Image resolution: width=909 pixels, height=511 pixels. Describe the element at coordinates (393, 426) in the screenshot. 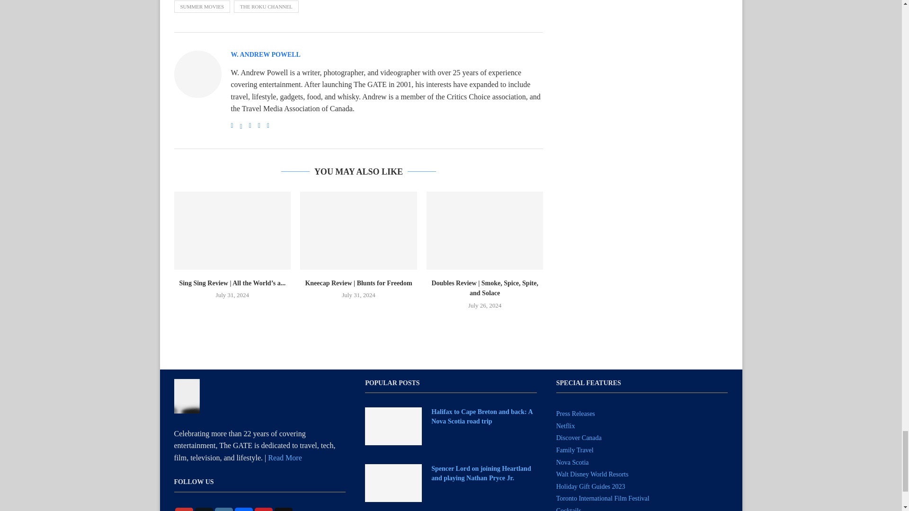

I see `Halifax to Cape Breton and back: A Nova Scotia road trip` at that location.